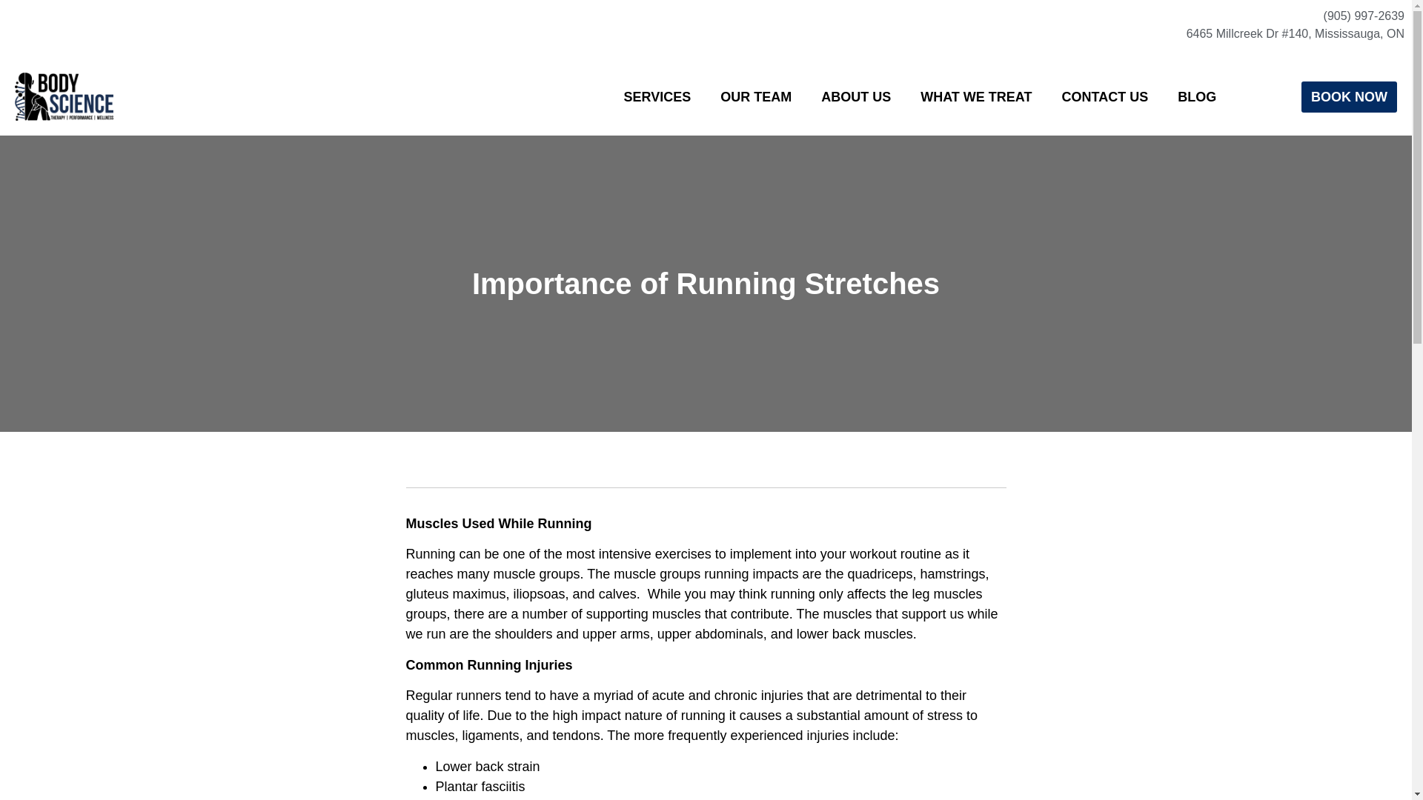  What do you see at coordinates (855, 97) in the screenshot?
I see `ABOUT US` at bounding box center [855, 97].